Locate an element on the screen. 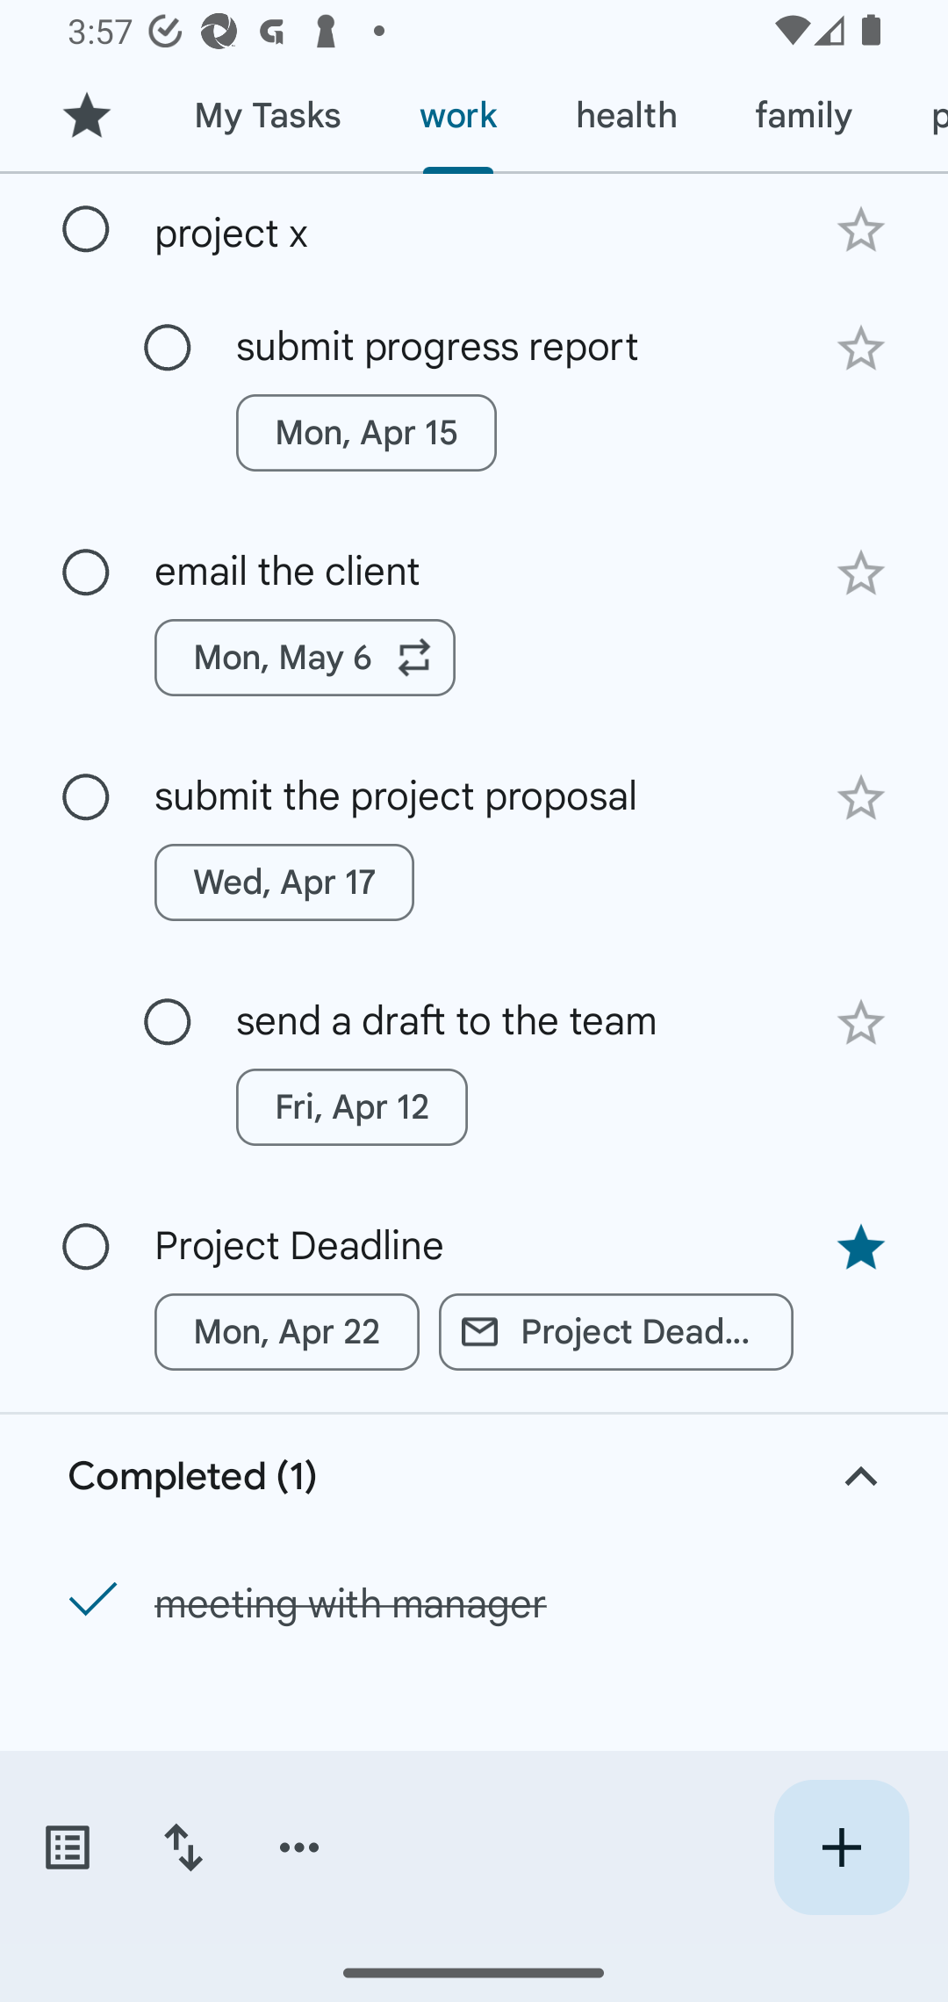  More options is located at coordinates (299, 1847).